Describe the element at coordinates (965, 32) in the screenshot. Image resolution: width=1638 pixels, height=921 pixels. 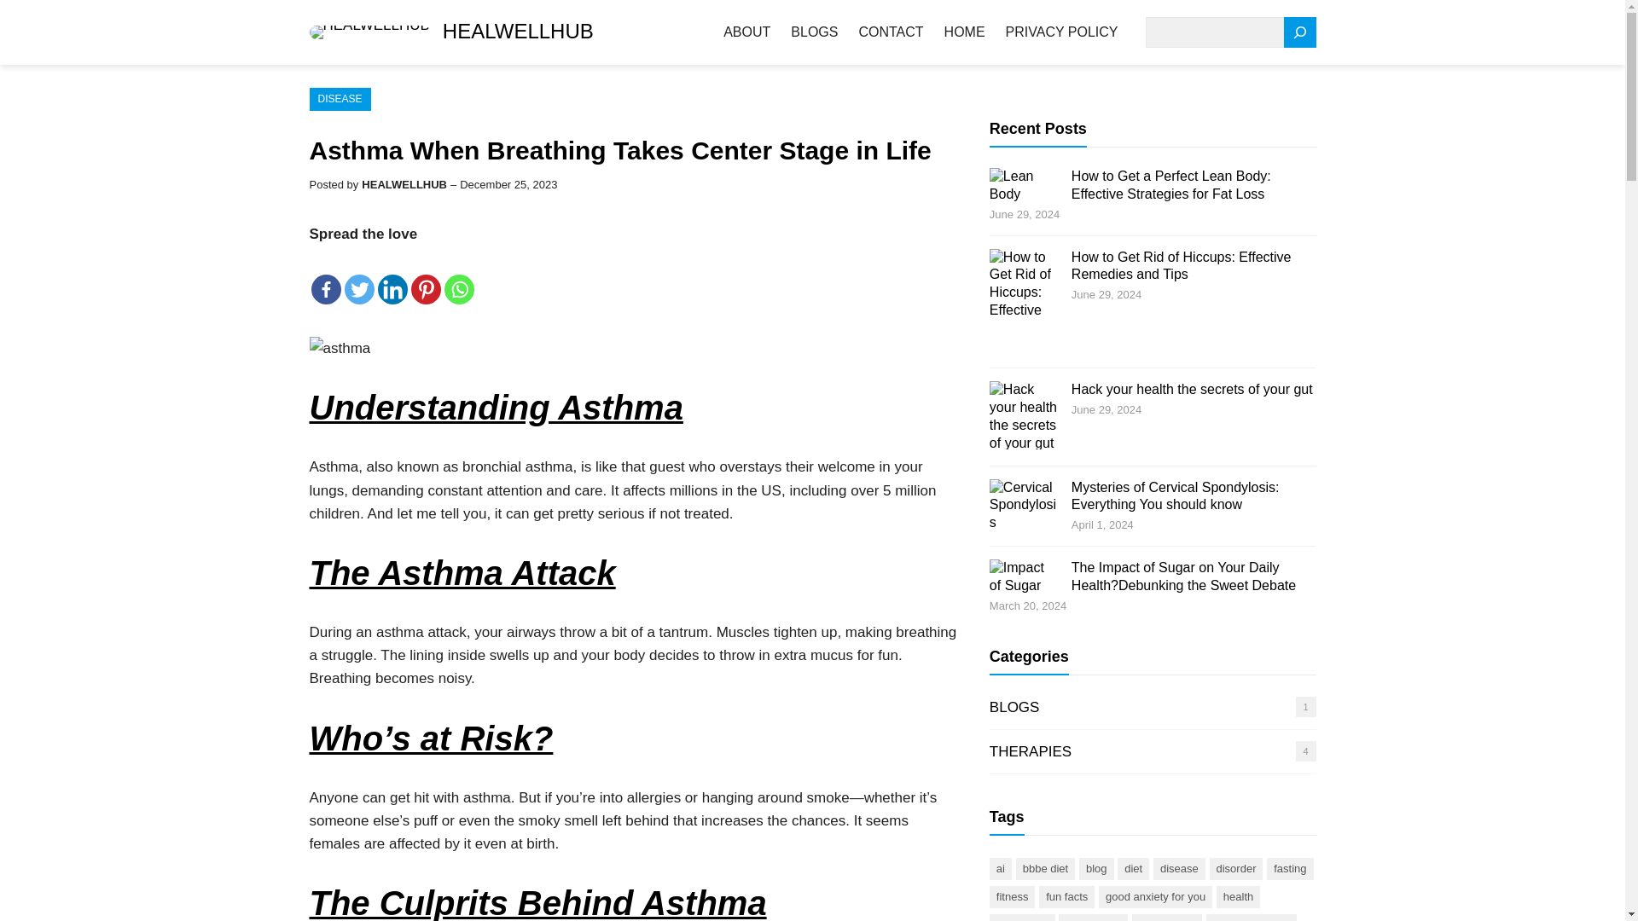
I see `HOME` at that location.